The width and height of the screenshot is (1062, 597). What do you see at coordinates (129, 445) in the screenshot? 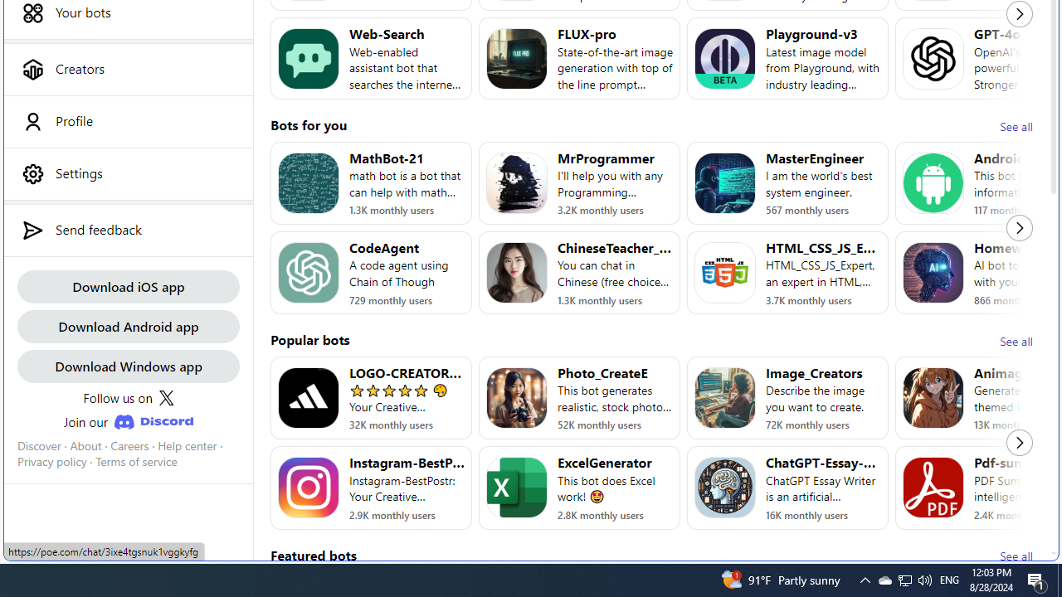
I see `Careers` at bounding box center [129, 445].